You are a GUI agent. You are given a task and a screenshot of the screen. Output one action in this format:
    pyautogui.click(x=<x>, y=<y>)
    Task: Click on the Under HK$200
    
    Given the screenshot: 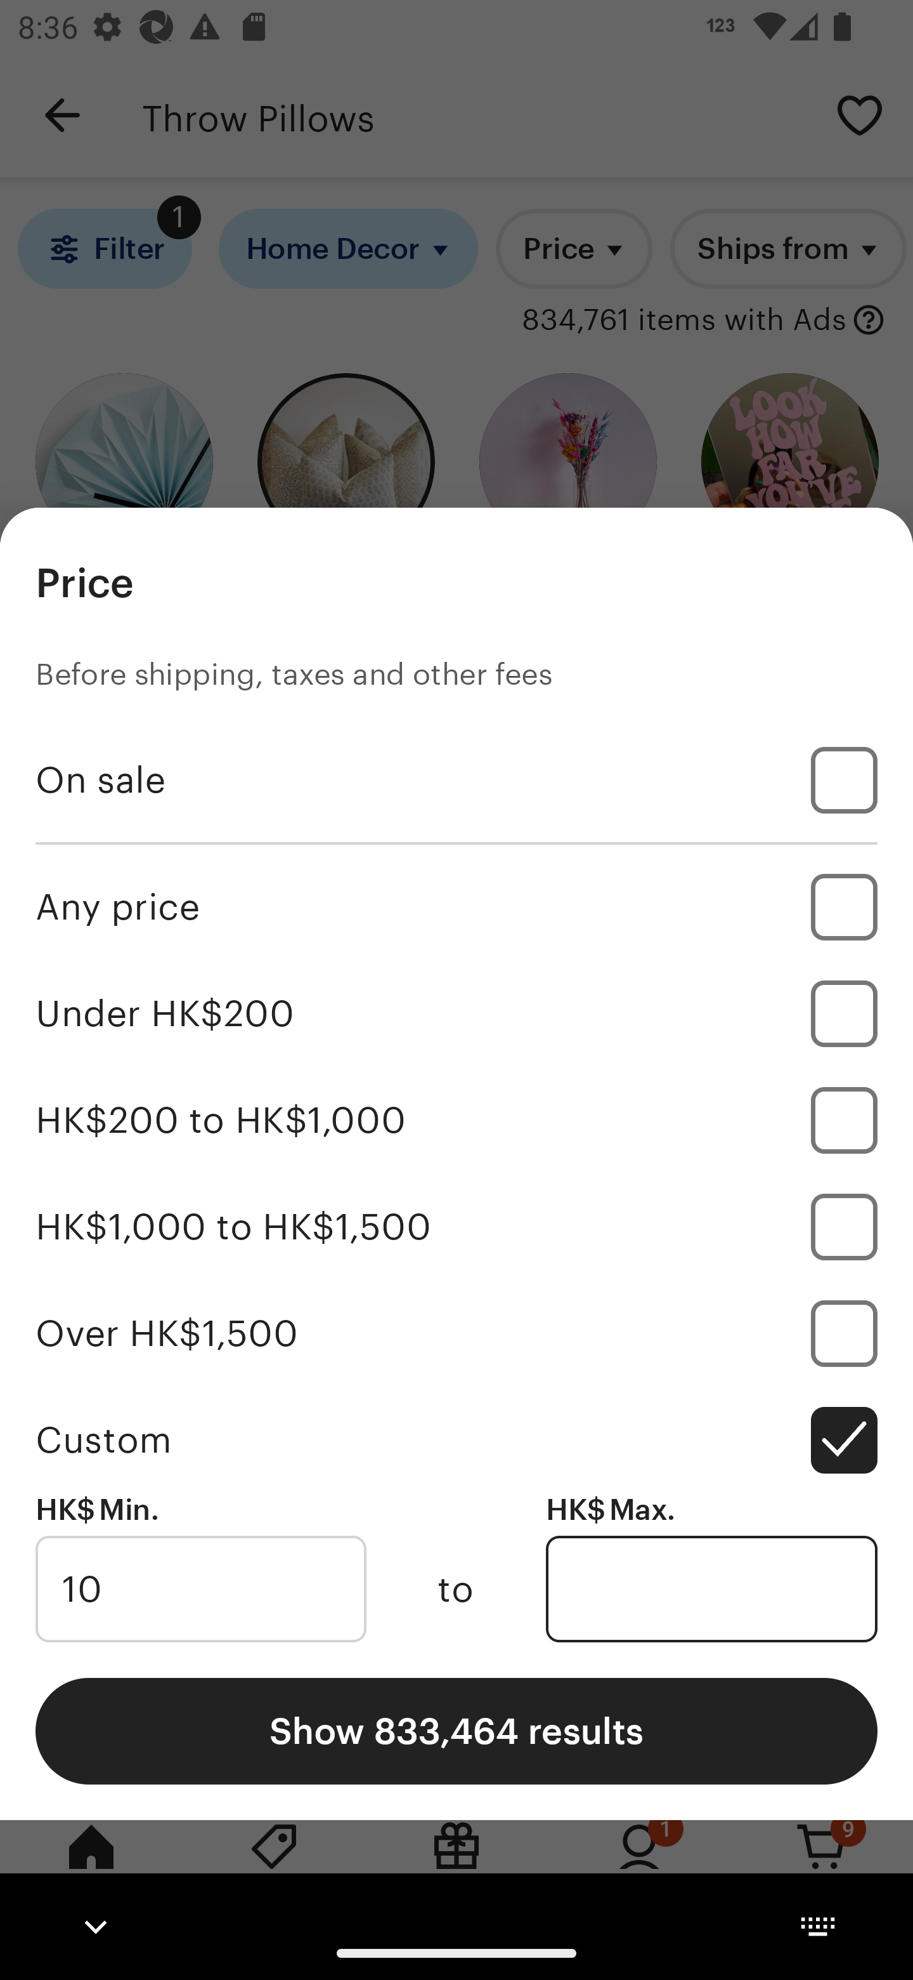 What is the action you would take?
    pyautogui.click(x=456, y=1013)
    